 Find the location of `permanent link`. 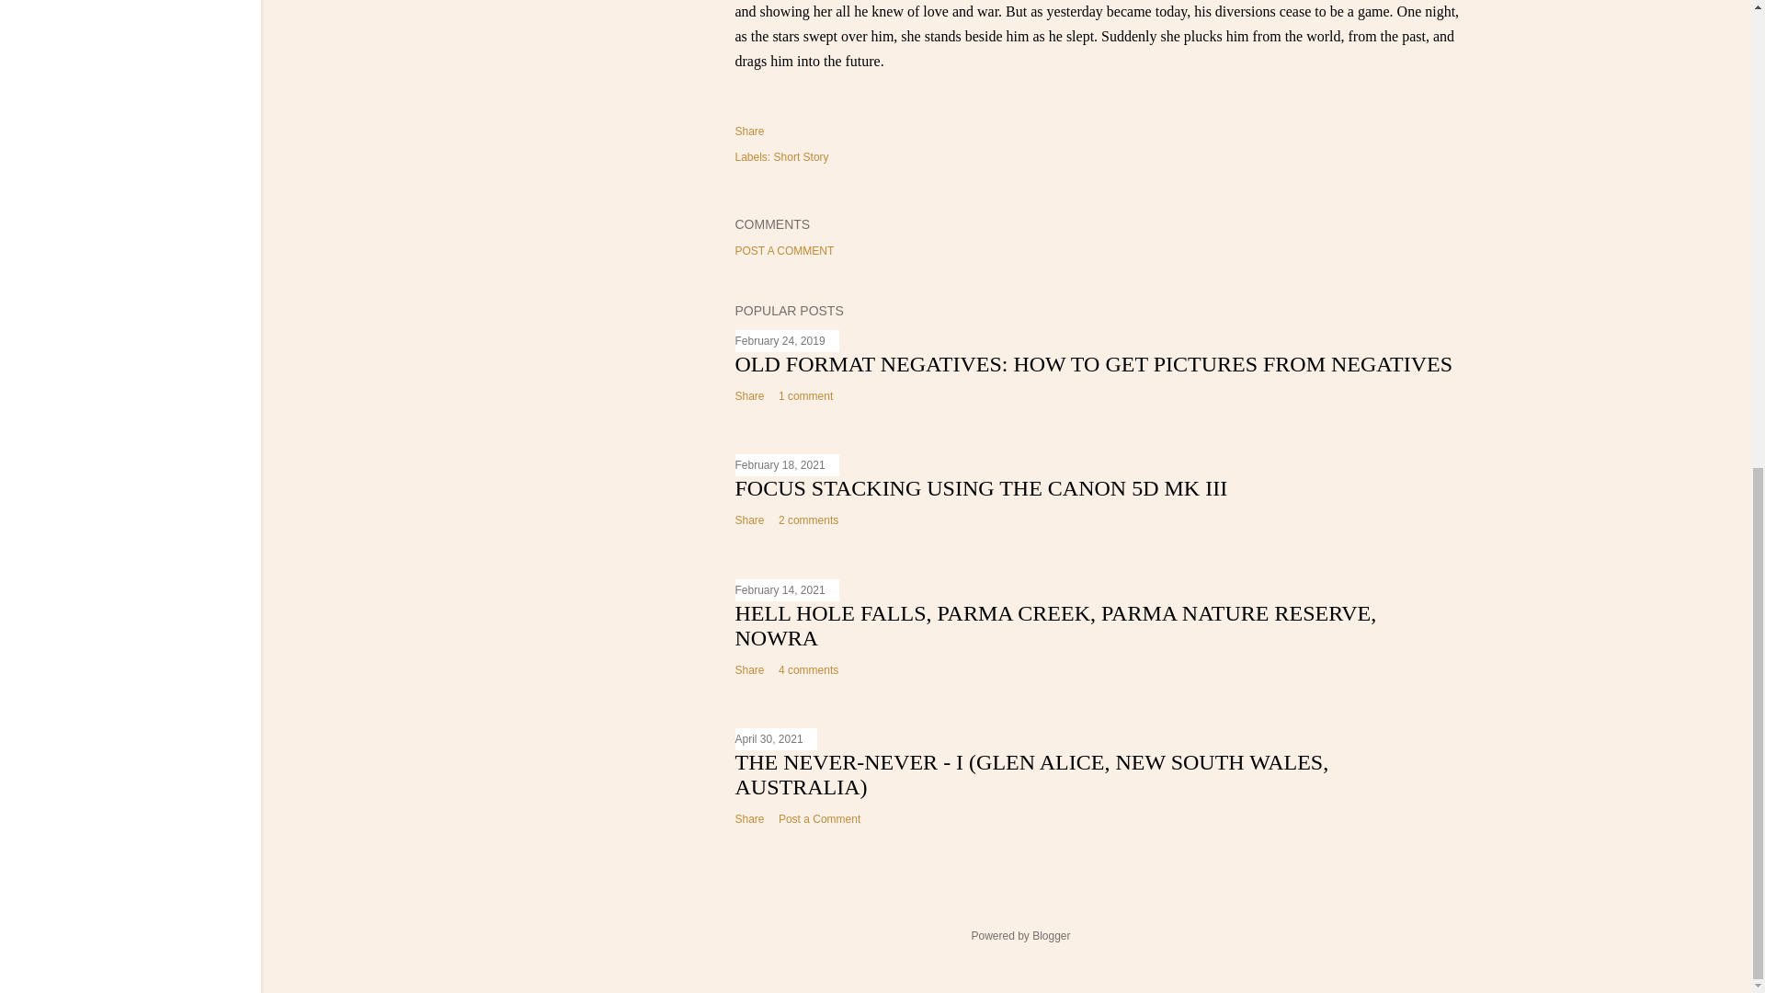

permanent link is located at coordinates (780, 340).